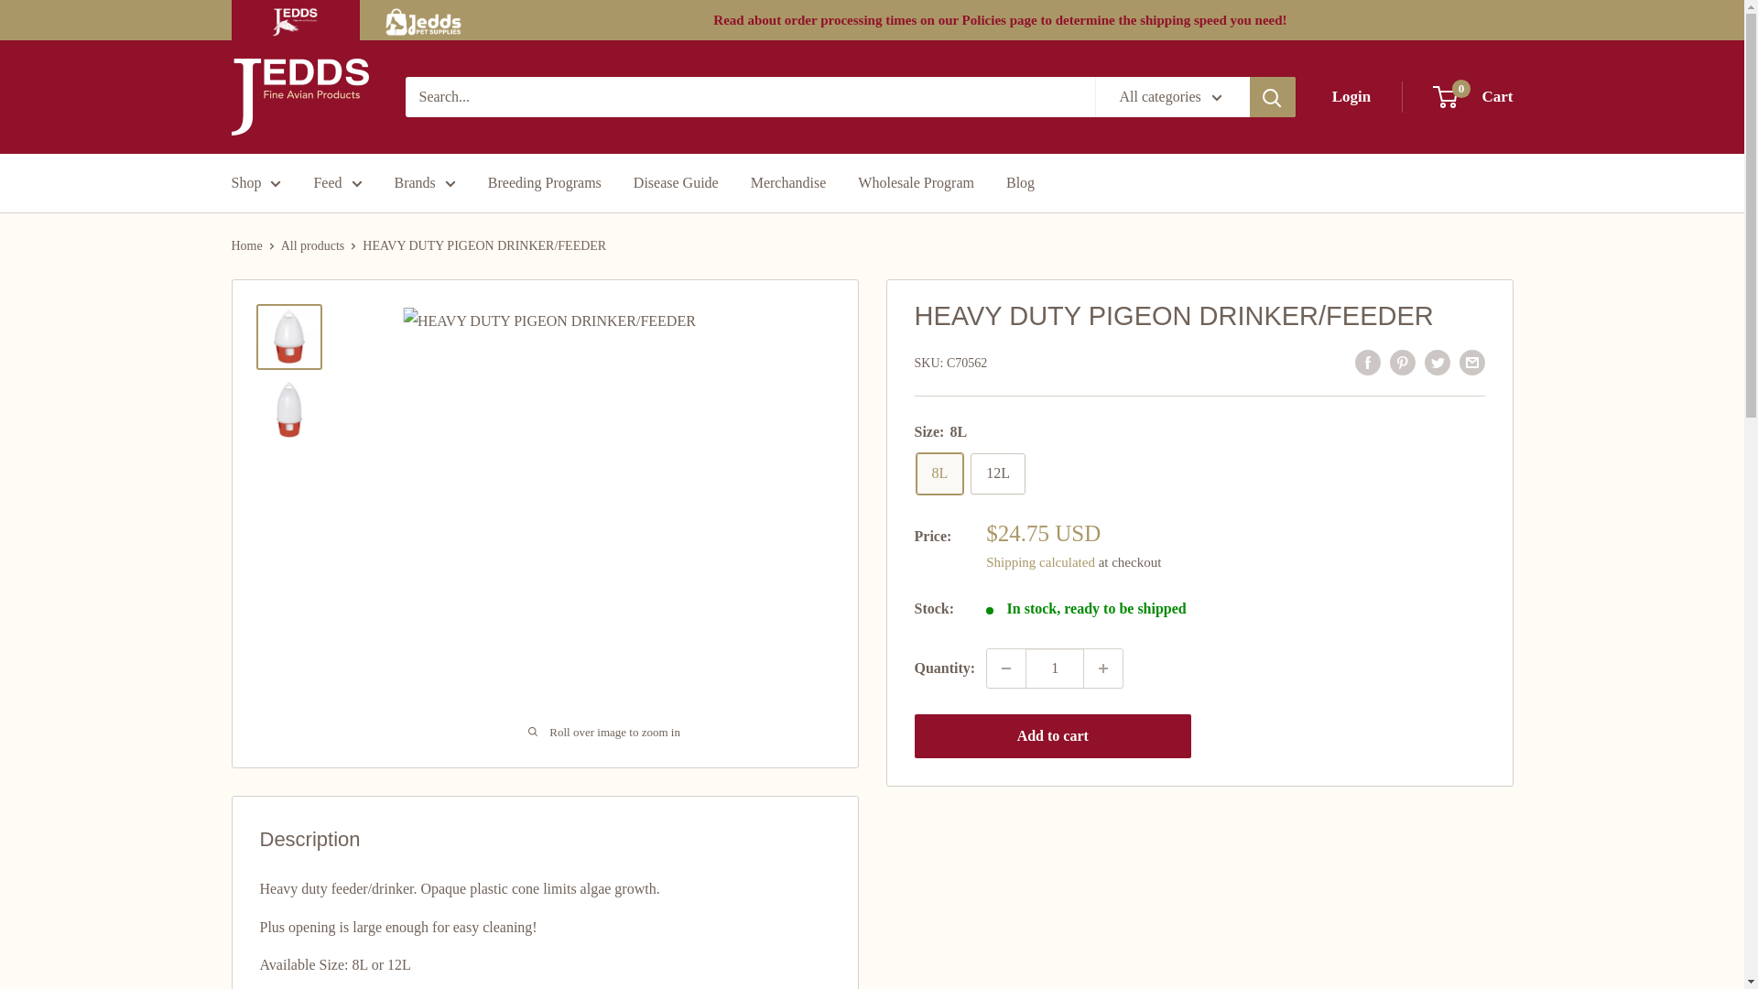 The image size is (1758, 989). I want to click on Decrease quantity by 1, so click(298, 96).